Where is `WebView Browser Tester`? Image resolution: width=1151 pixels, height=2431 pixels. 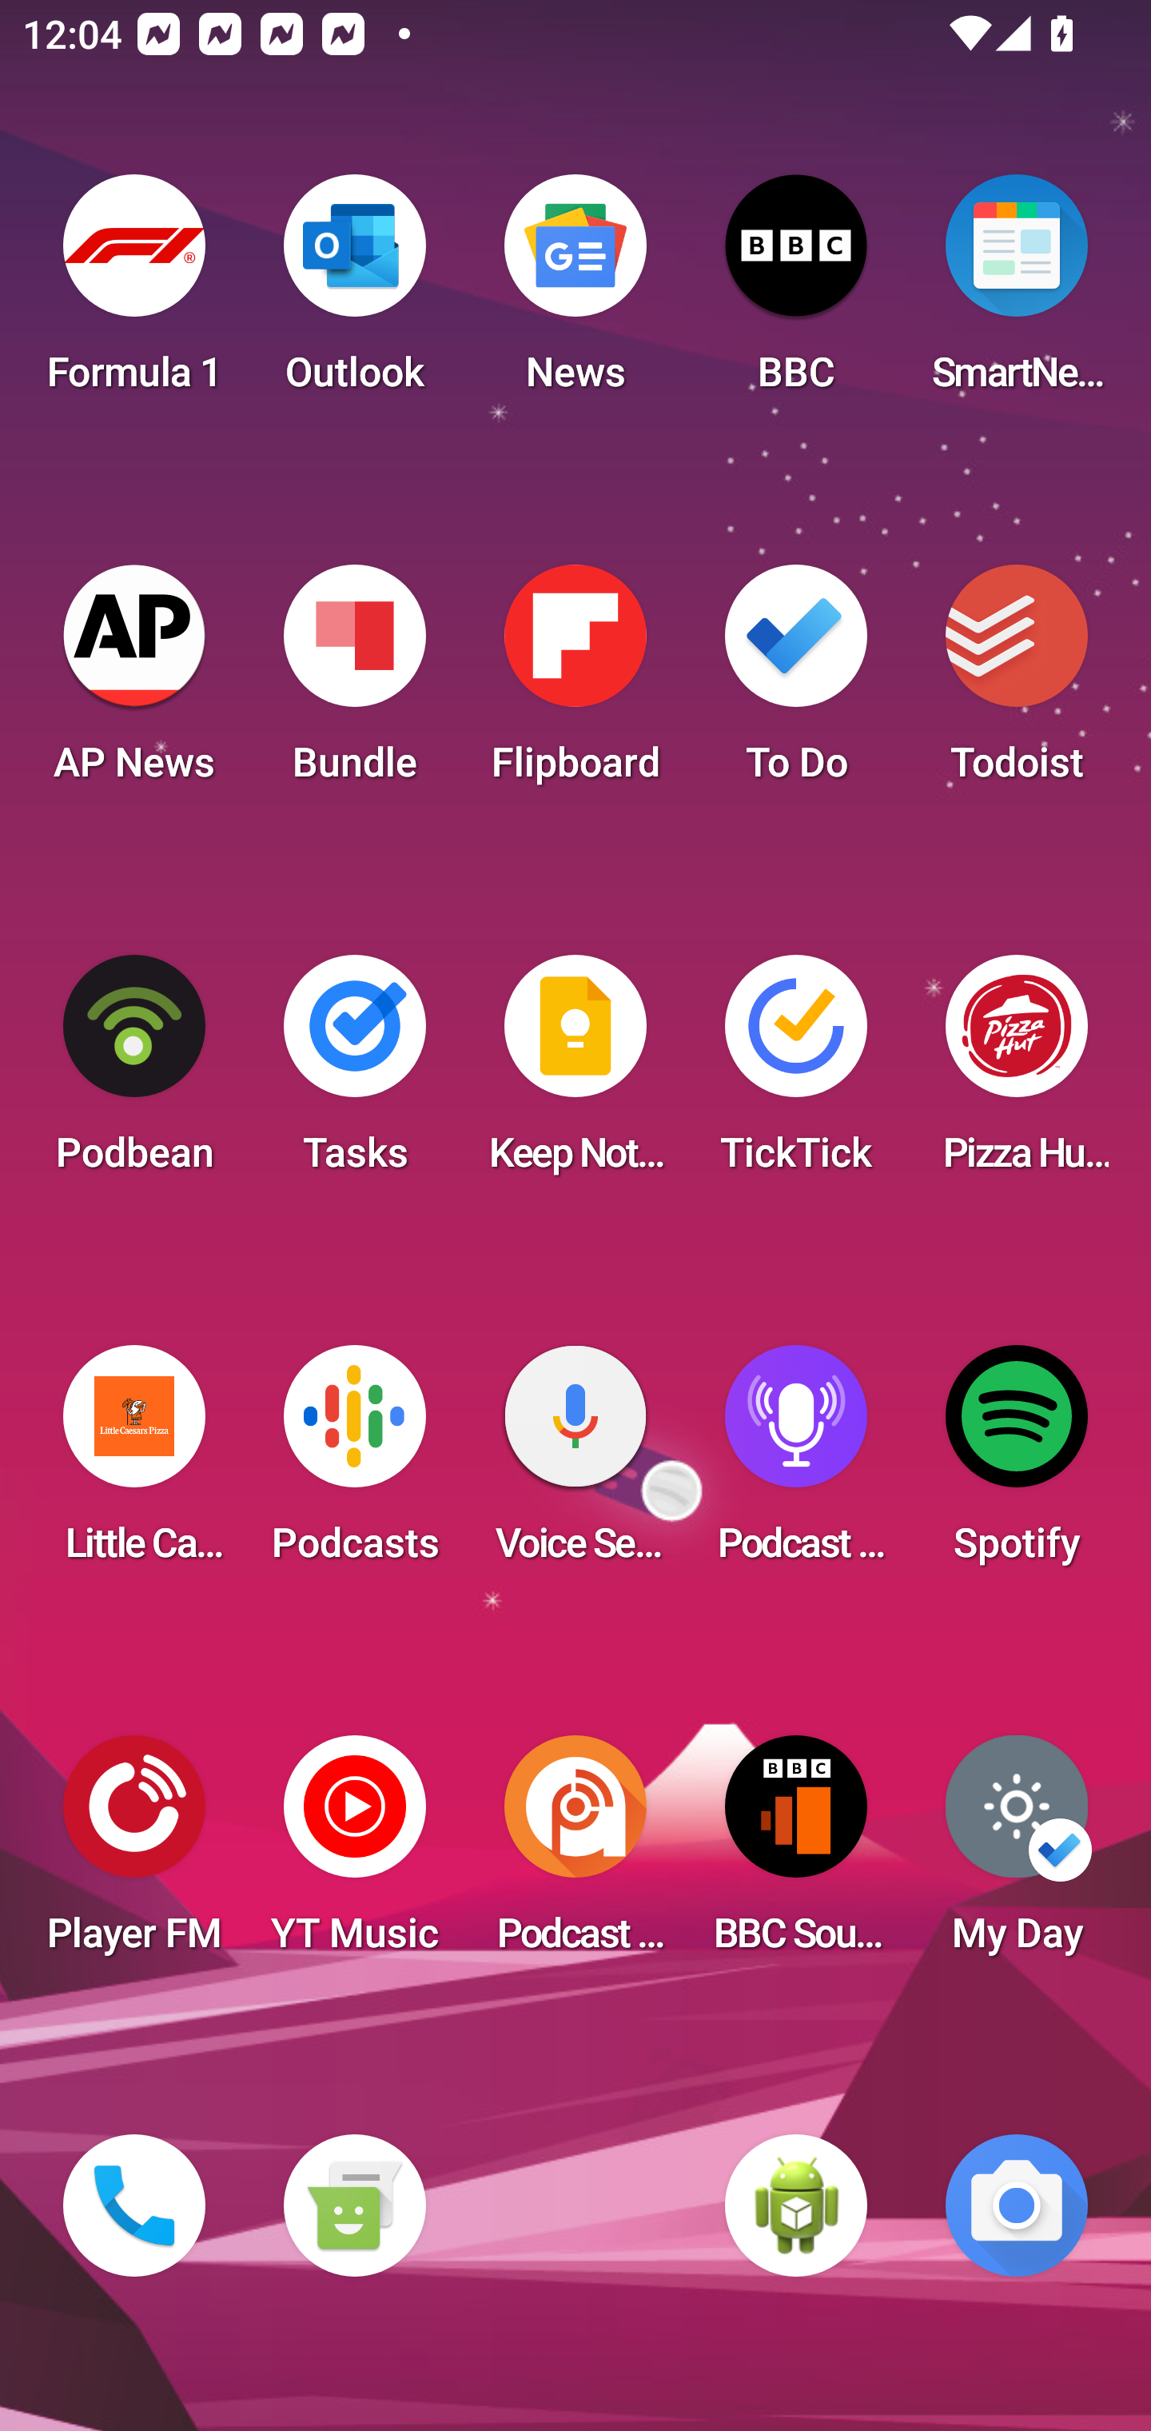
WebView Browser Tester is located at coordinates (796, 2205).